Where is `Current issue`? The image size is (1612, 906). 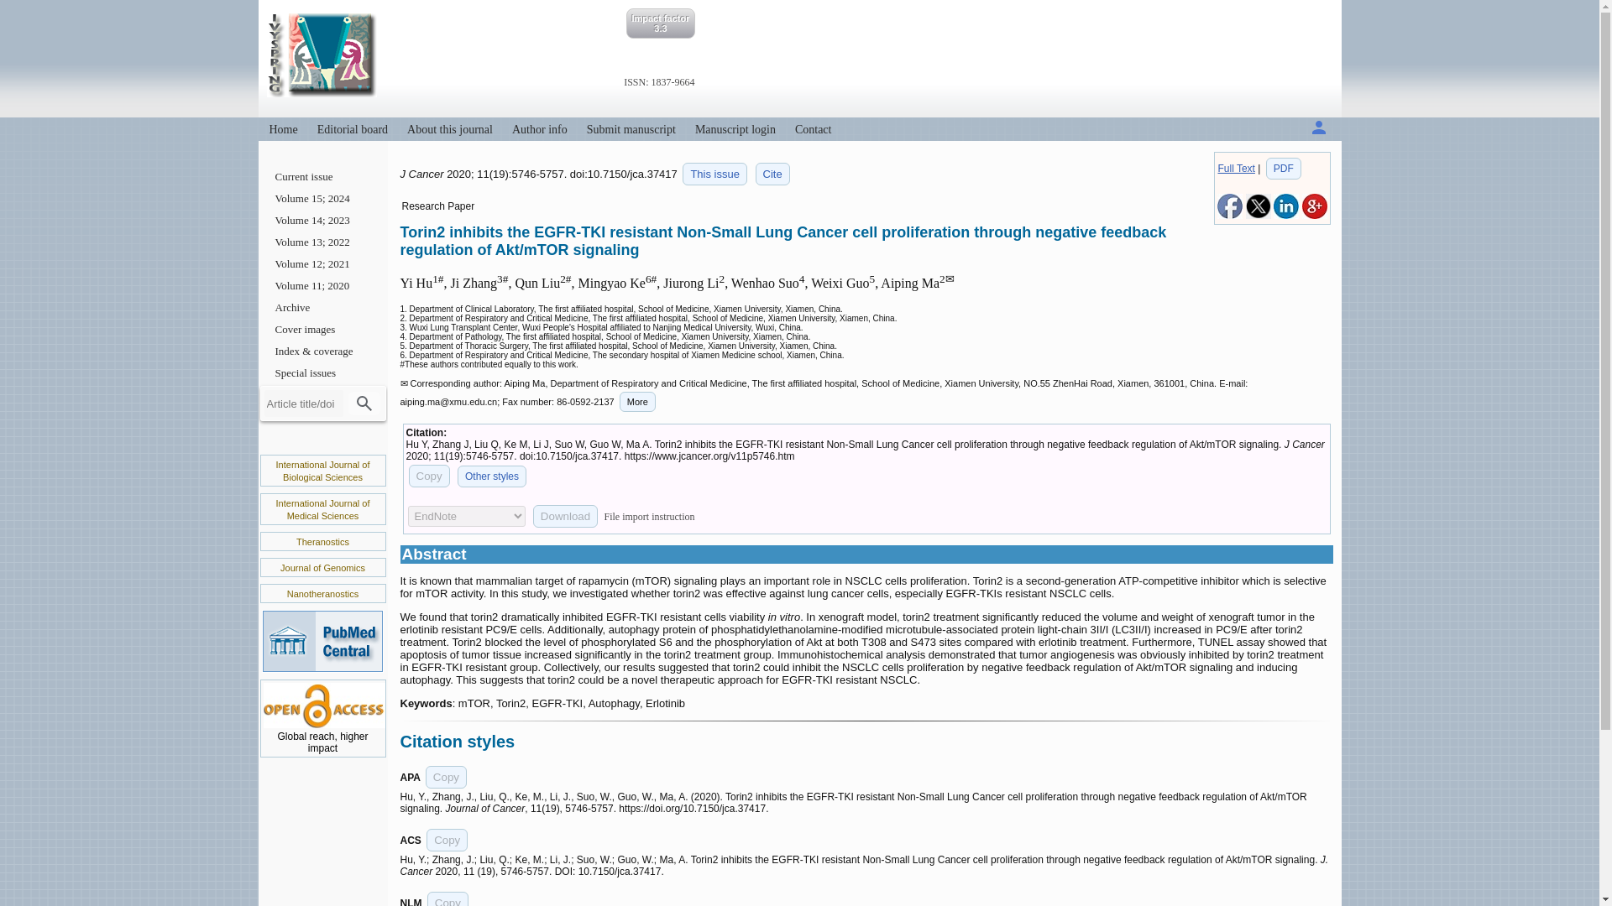 Current issue is located at coordinates (322, 176).